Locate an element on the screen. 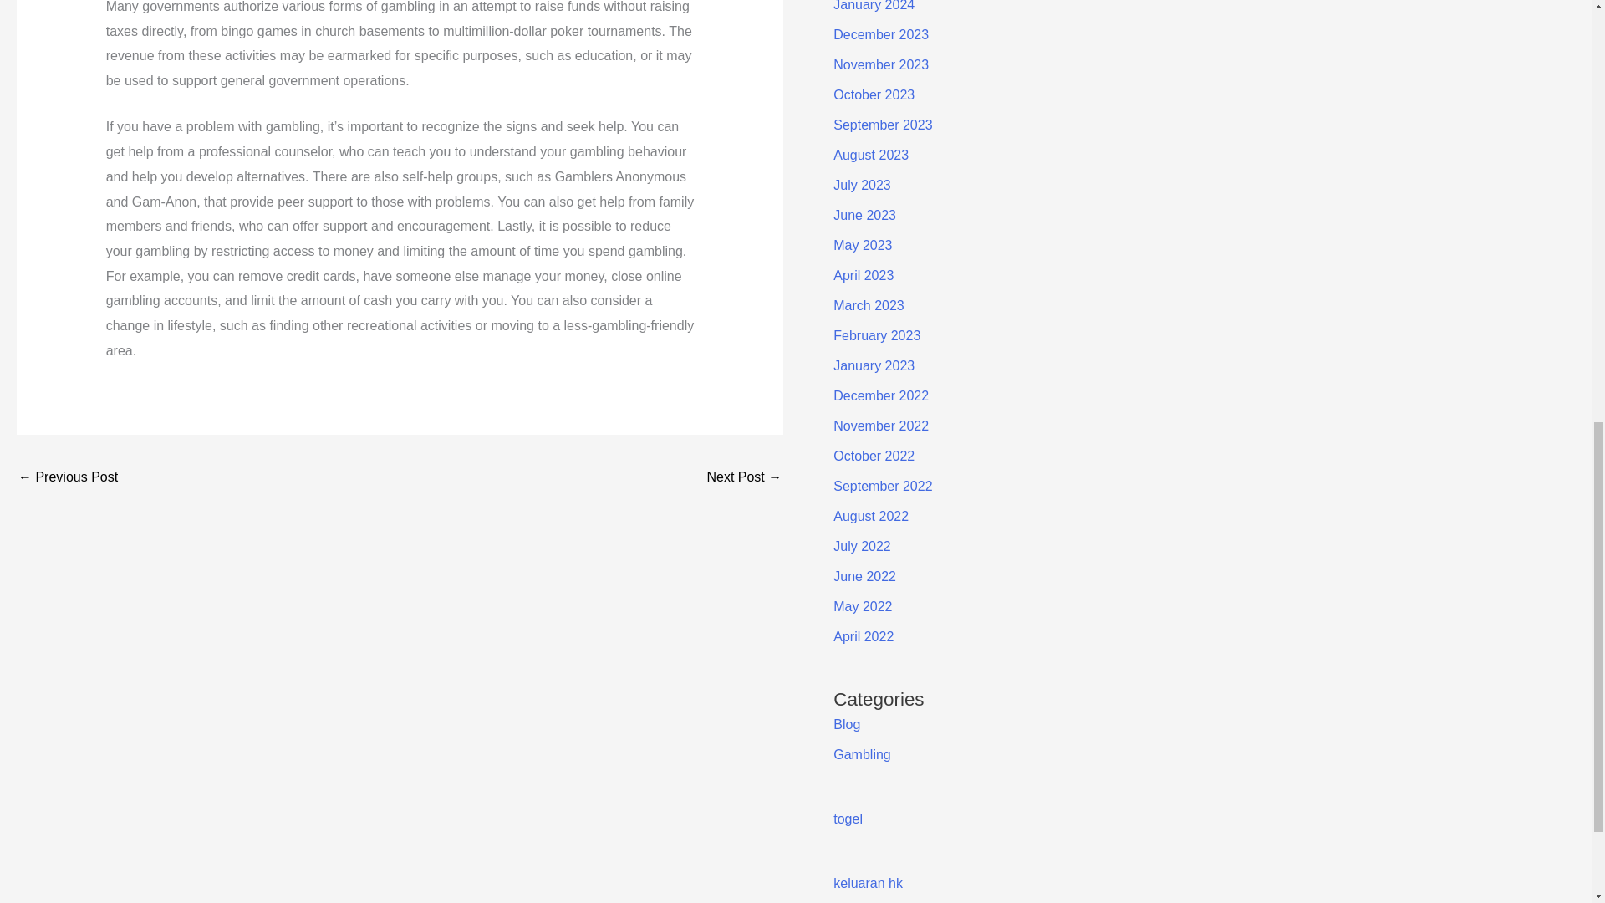  January 2024 is located at coordinates (874, 6).